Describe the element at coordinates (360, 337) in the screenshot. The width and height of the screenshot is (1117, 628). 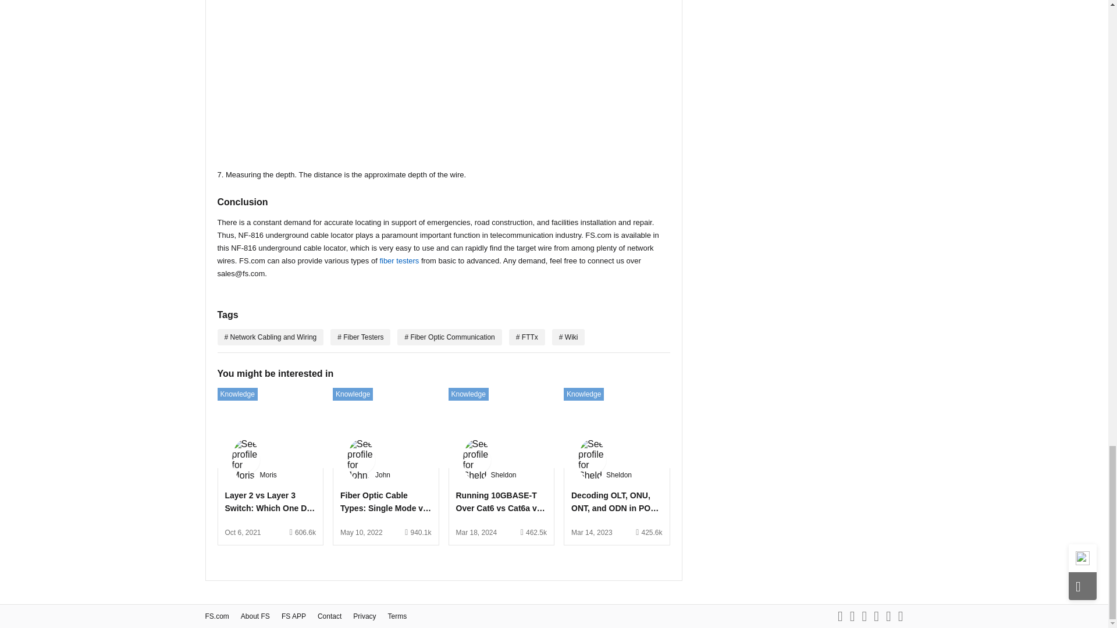
I see `Fiber Testers` at that location.